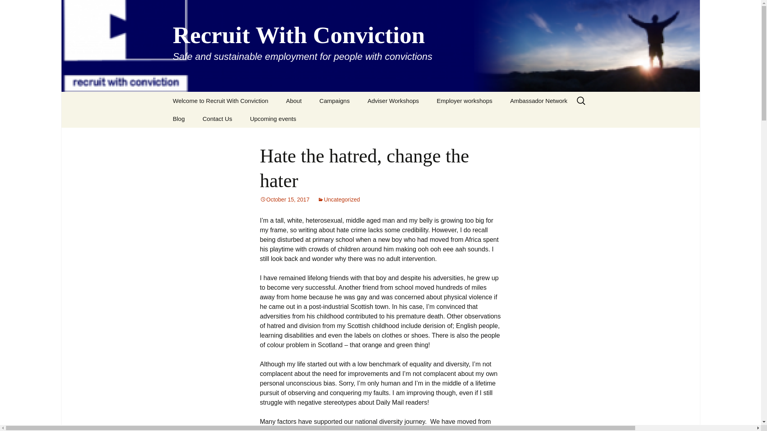  Describe the element at coordinates (335, 101) in the screenshot. I see `Campaigns` at that location.